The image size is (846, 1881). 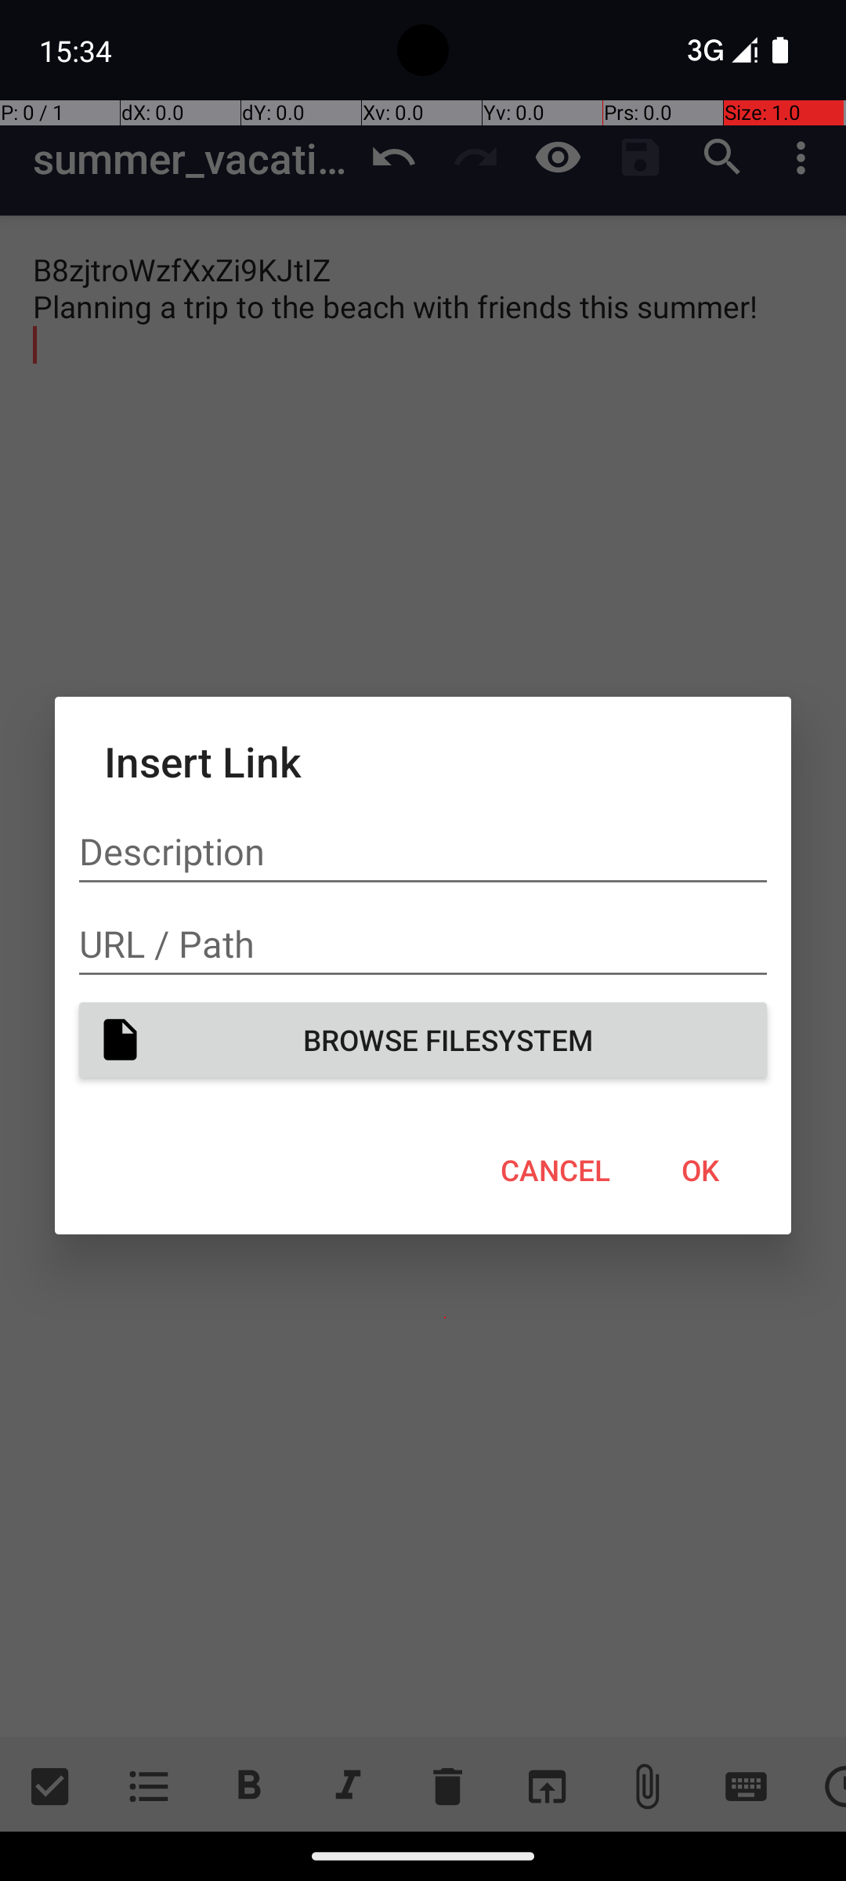 What do you see at coordinates (423, 1039) in the screenshot?
I see `BROWSE FILESYSTEM` at bounding box center [423, 1039].